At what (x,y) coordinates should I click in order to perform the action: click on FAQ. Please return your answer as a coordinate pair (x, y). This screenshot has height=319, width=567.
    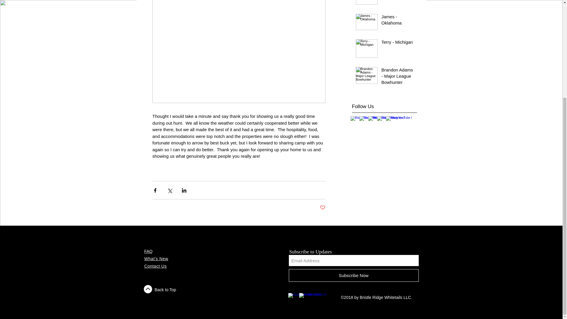
    Looking at the image, I should click on (148, 251).